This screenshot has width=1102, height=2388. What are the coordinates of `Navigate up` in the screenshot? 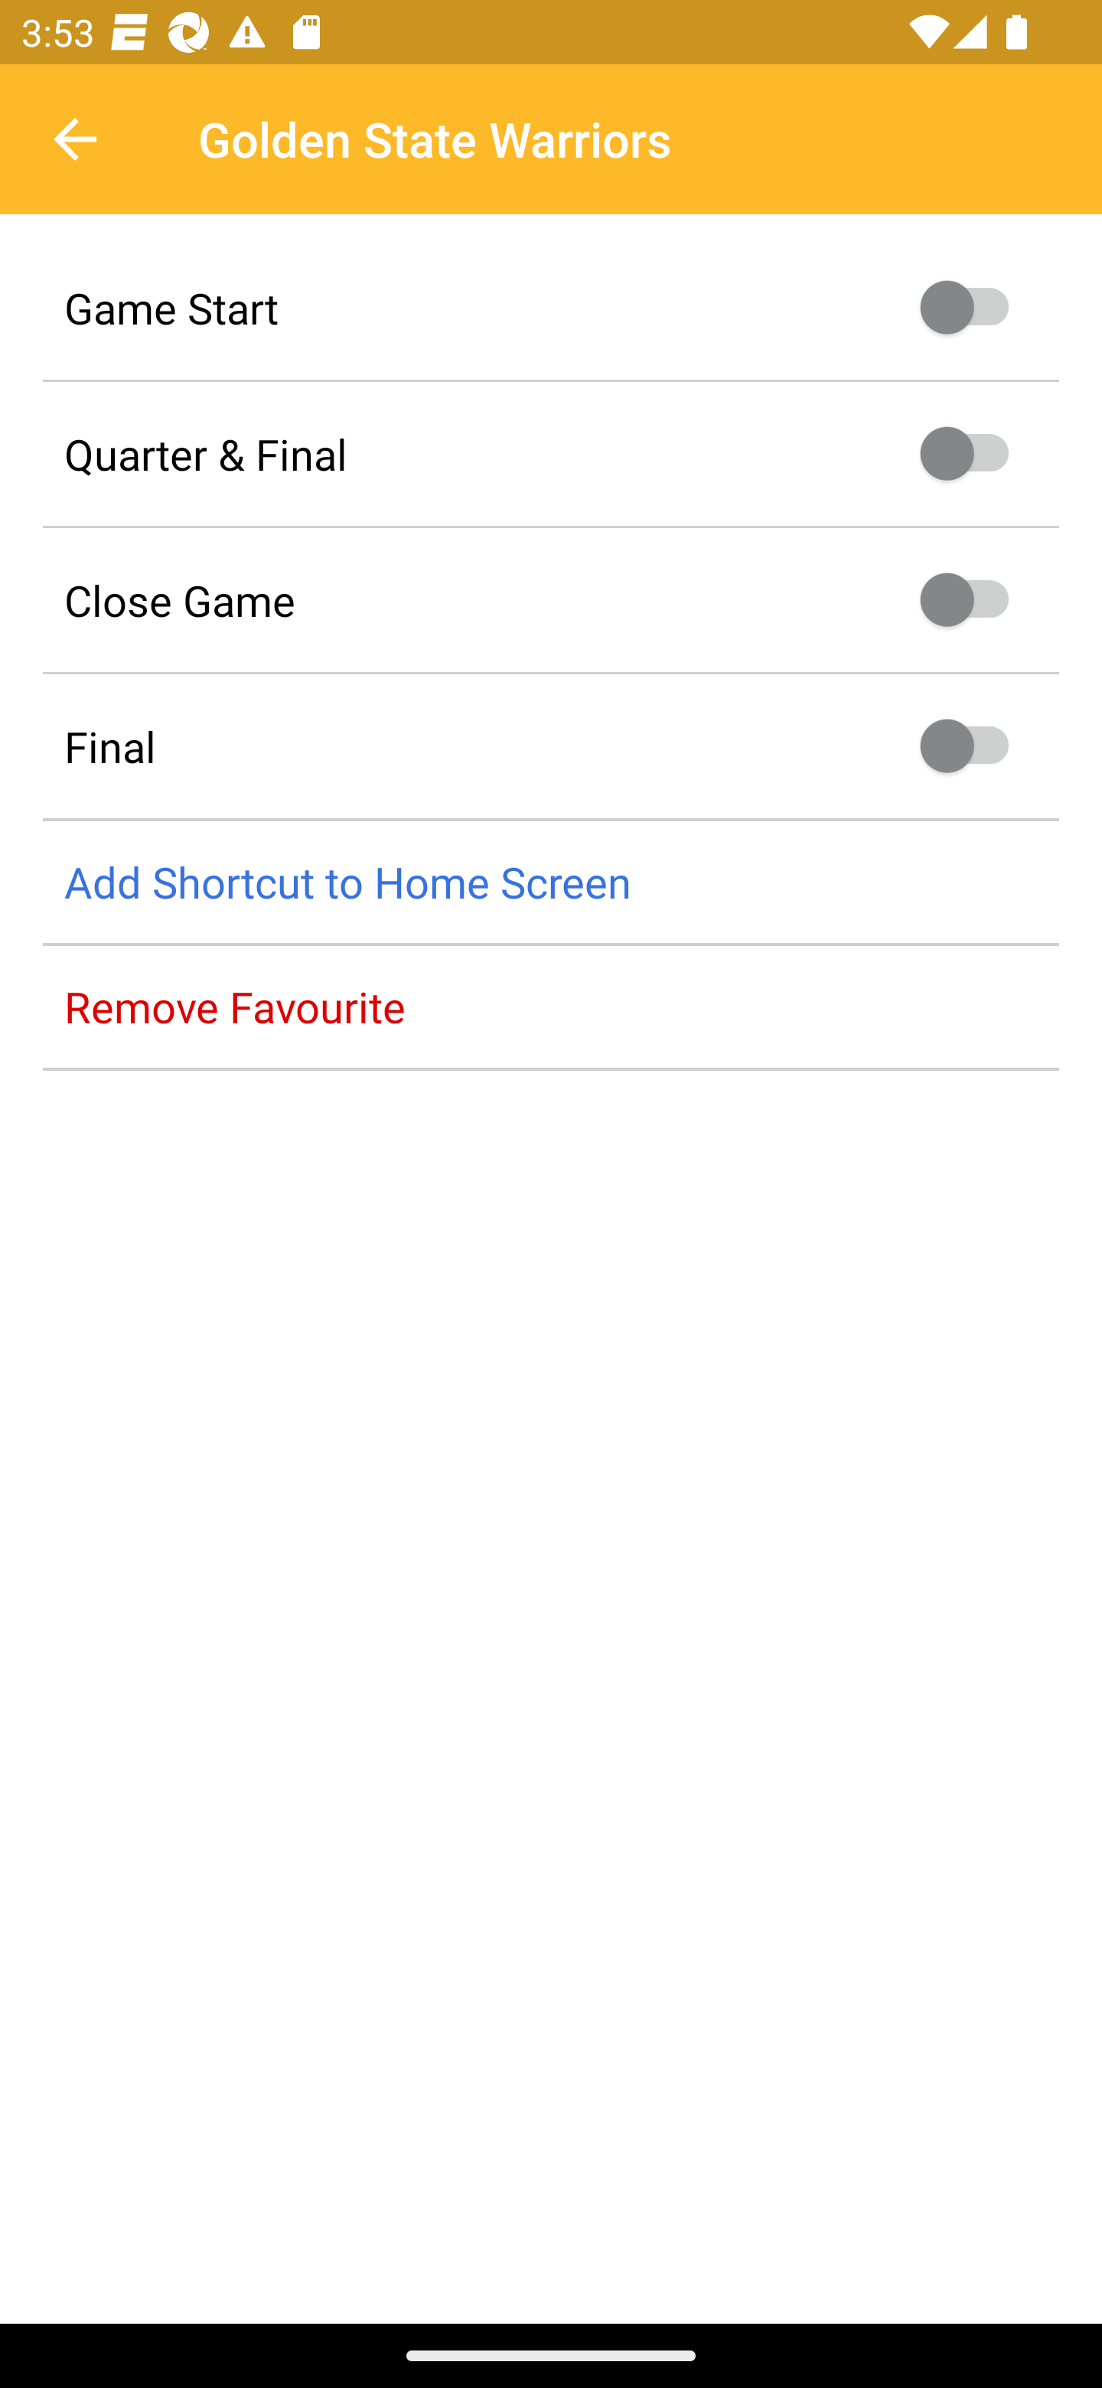 It's located at (75, 139).